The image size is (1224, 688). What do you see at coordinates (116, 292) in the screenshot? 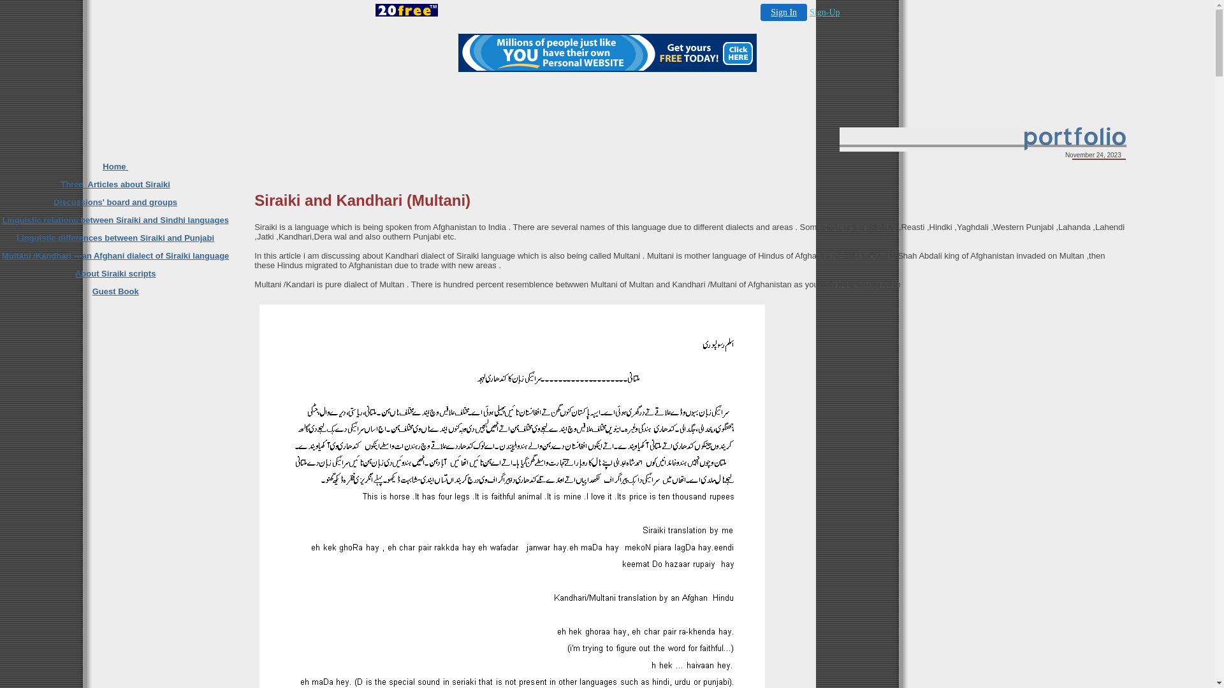
I see `Guest Book` at bounding box center [116, 292].